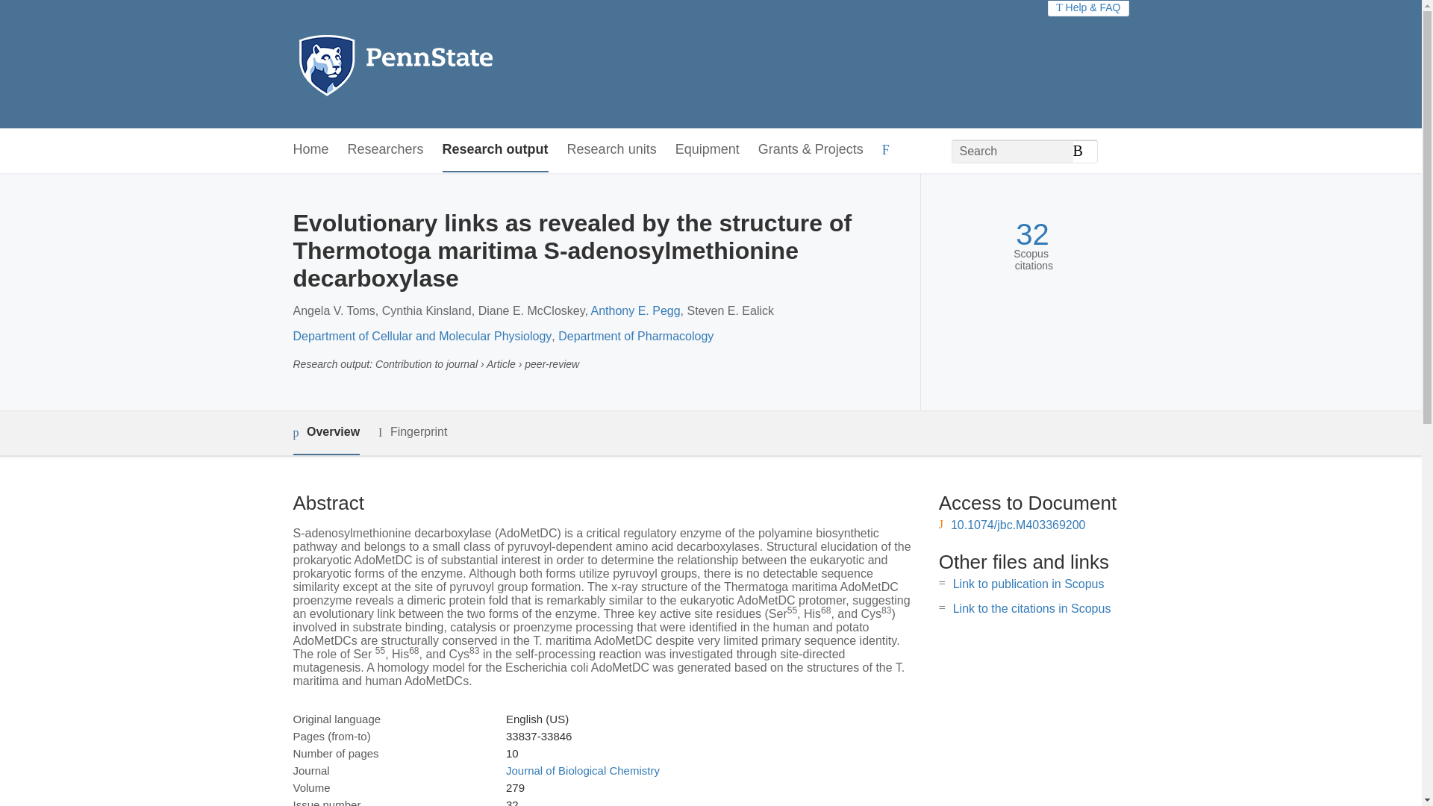 This screenshot has width=1433, height=806. Describe the element at coordinates (612, 150) in the screenshot. I see `Research units` at that location.